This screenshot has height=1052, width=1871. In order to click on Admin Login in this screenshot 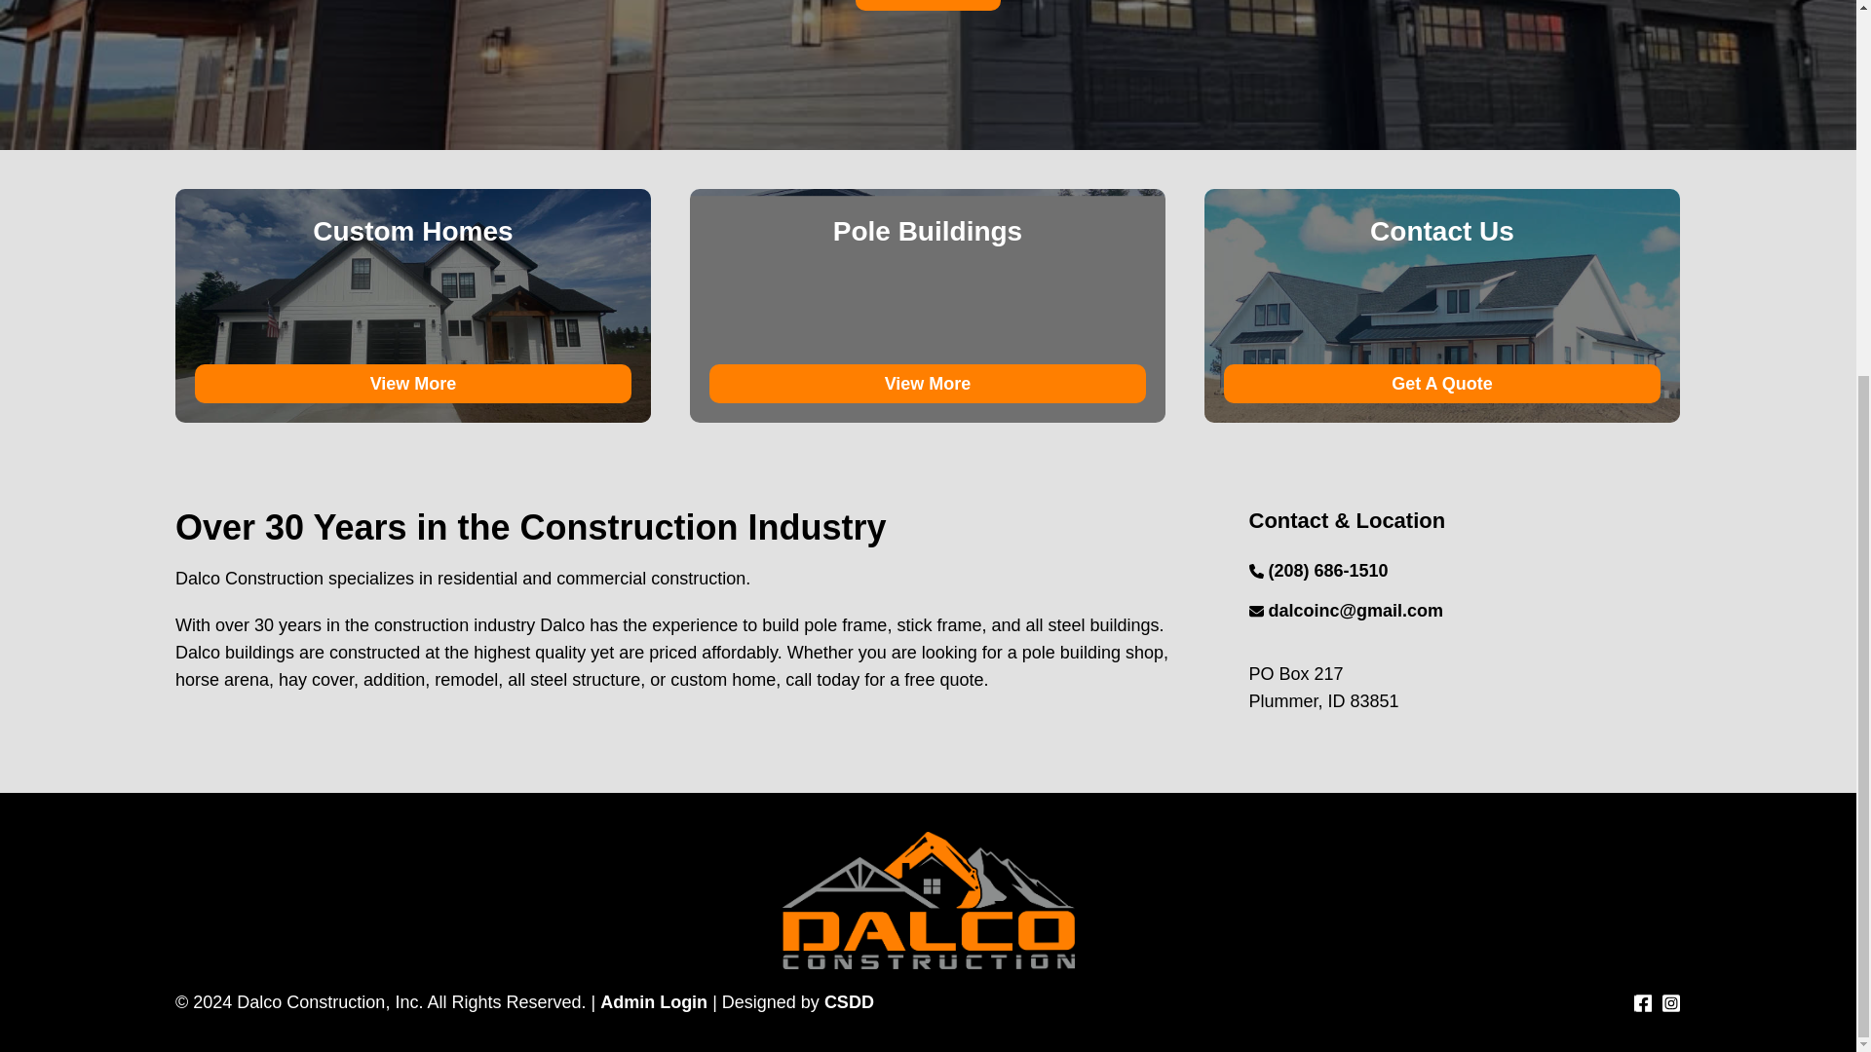, I will do `click(653, 1001)`.